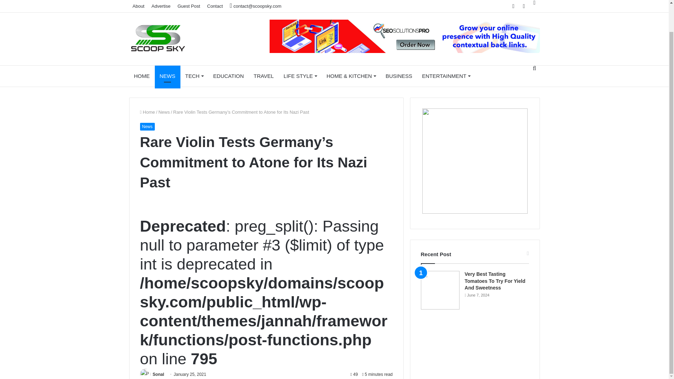 This screenshot has height=379, width=674. What do you see at coordinates (189, 6) in the screenshot?
I see `Guest Post` at bounding box center [189, 6].